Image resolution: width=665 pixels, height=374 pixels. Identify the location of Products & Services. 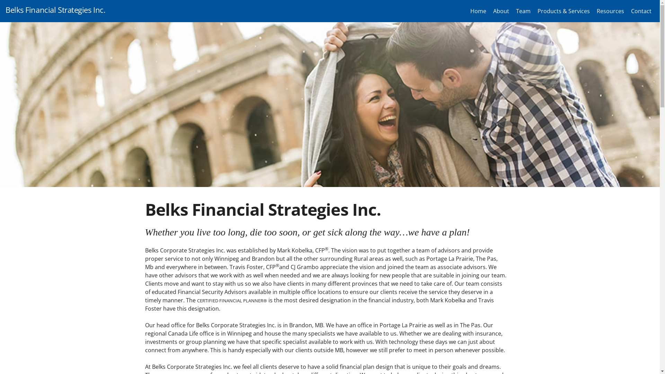
(564, 11).